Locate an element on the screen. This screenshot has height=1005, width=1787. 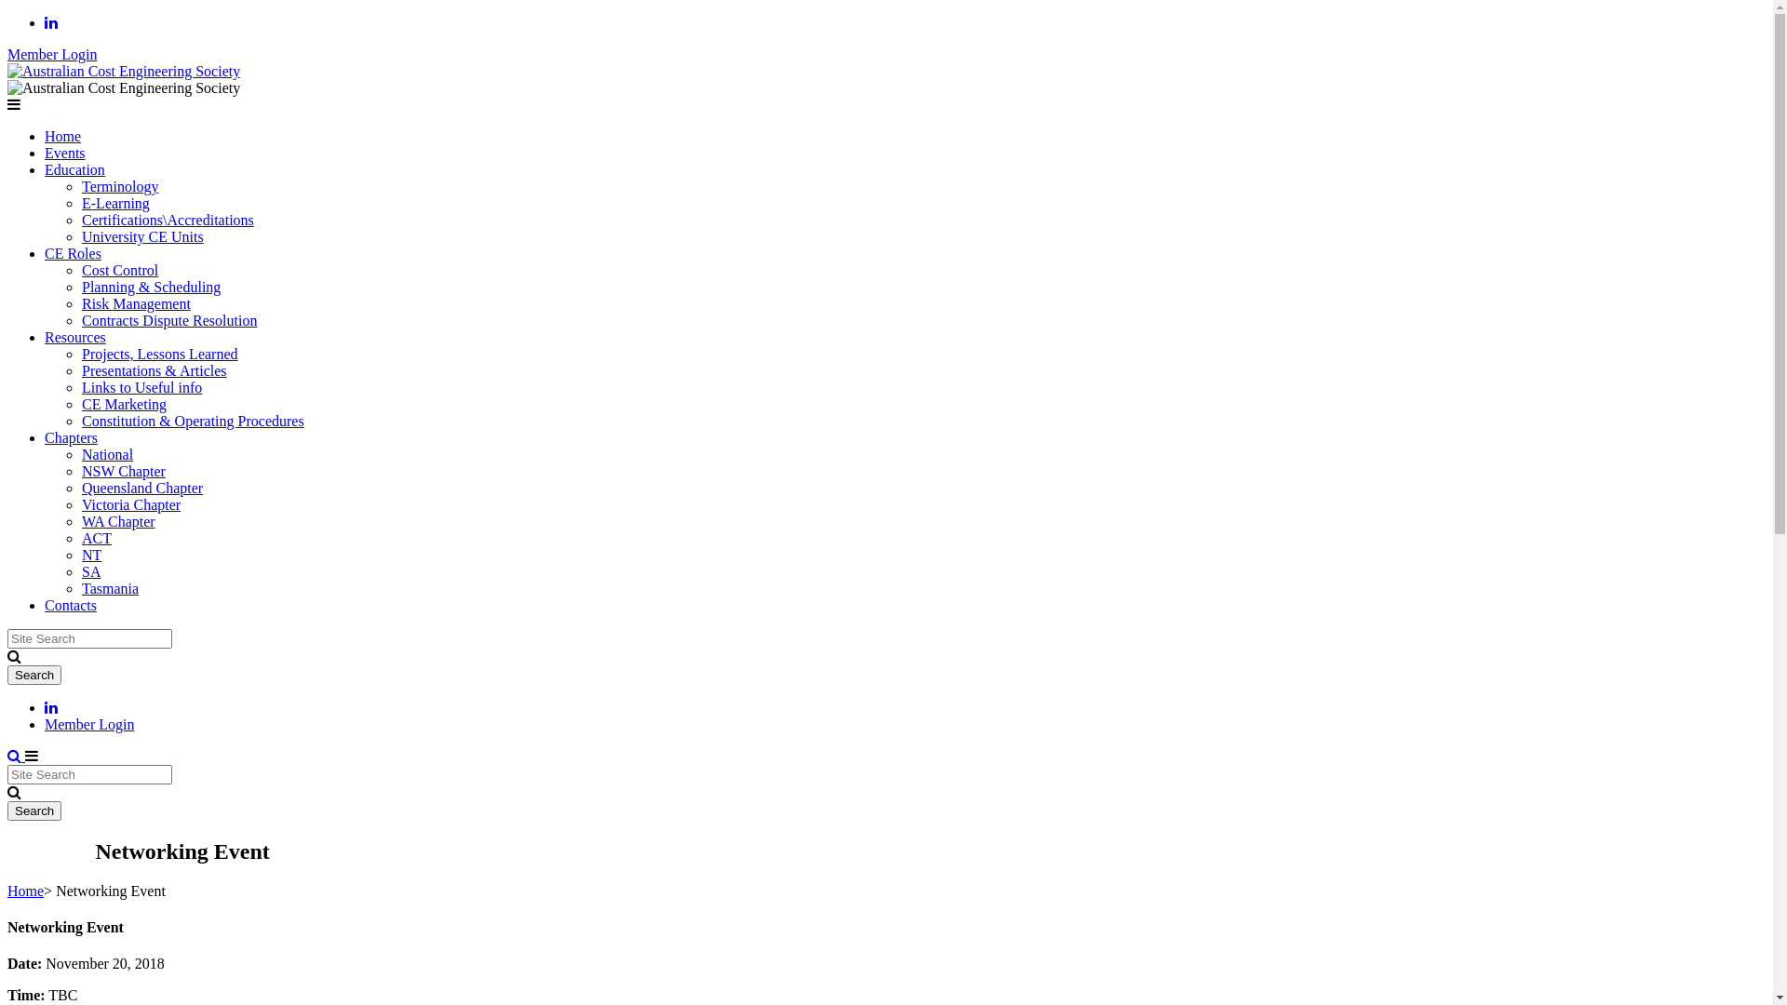
Constitution & Operating Procedures is located at coordinates (194, 421).